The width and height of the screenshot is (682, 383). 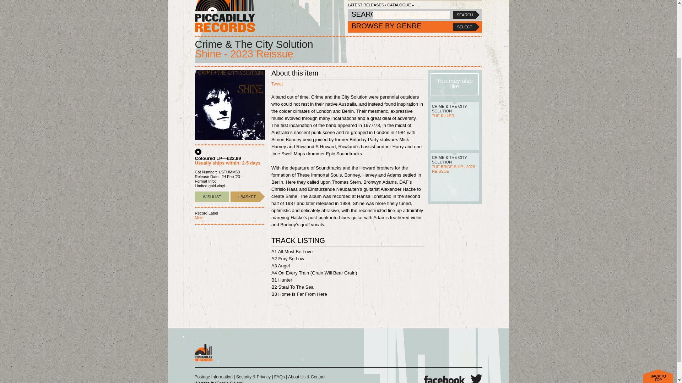 I want to click on Piccadilly Records, so click(x=224, y=16).